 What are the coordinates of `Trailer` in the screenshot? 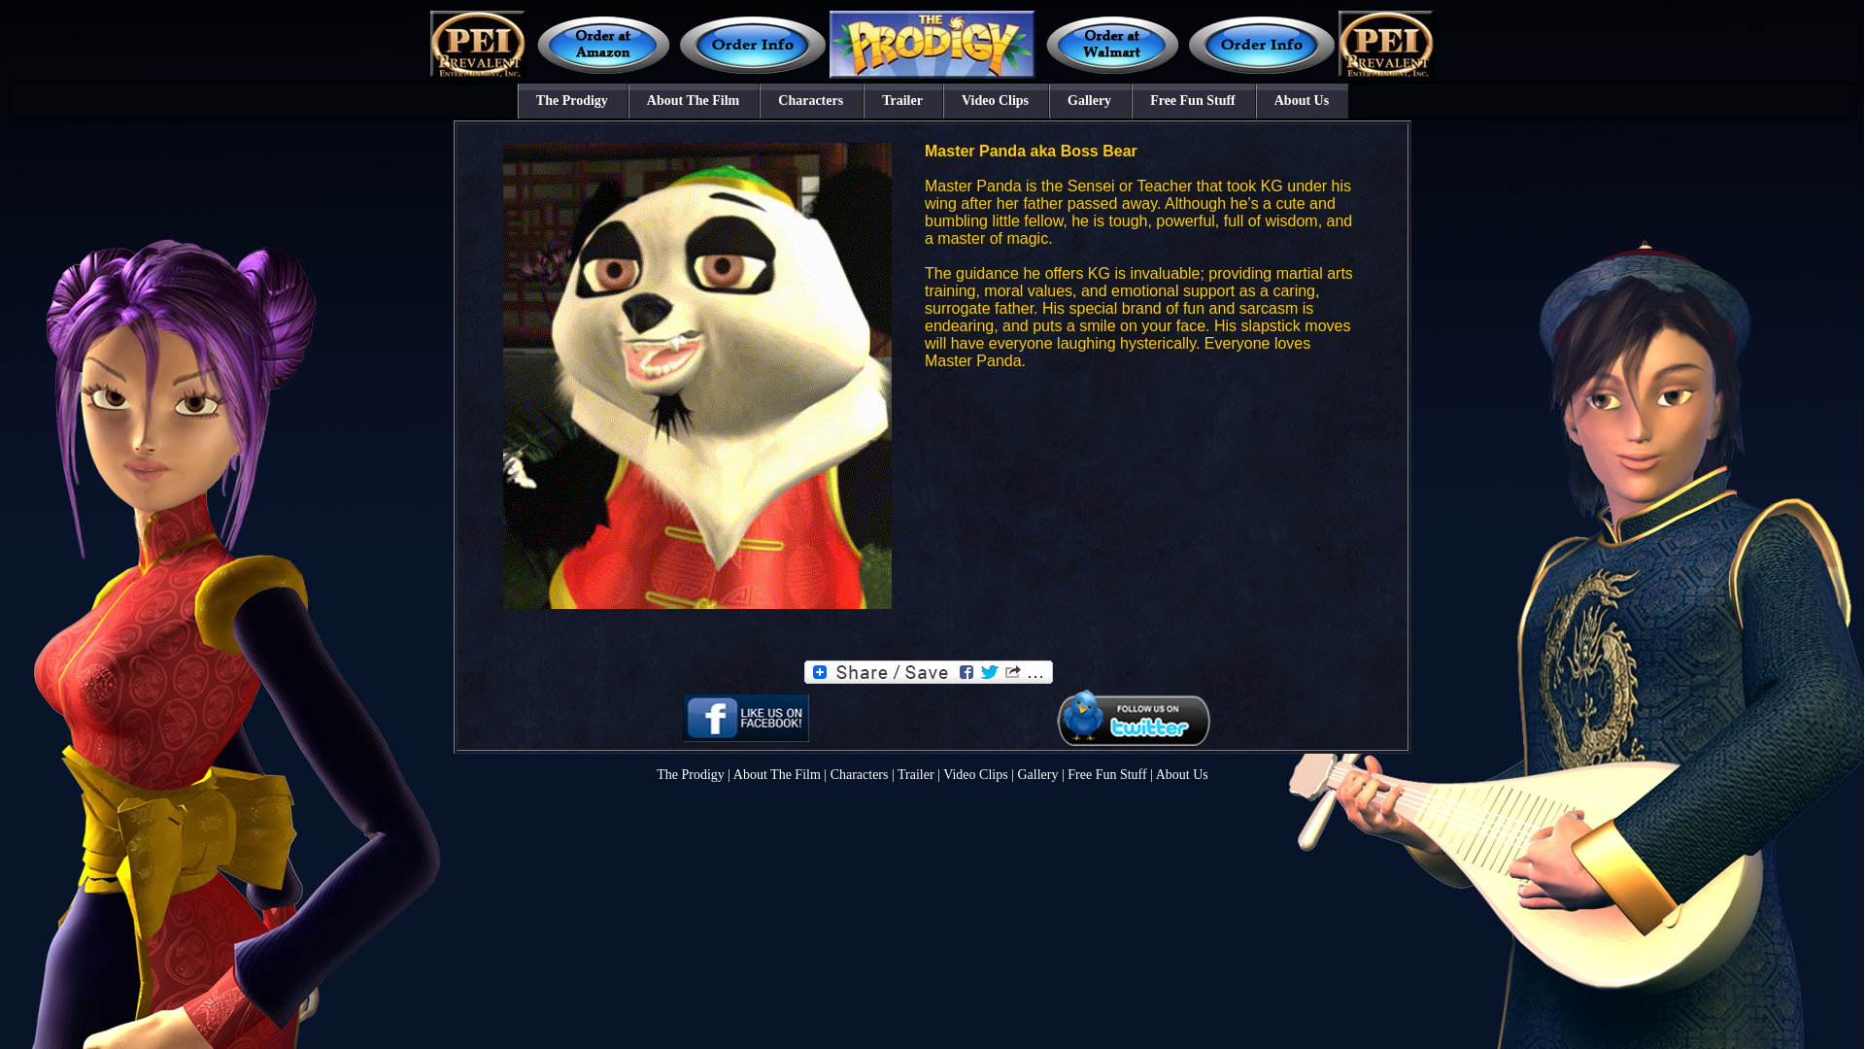 It's located at (901, 101).